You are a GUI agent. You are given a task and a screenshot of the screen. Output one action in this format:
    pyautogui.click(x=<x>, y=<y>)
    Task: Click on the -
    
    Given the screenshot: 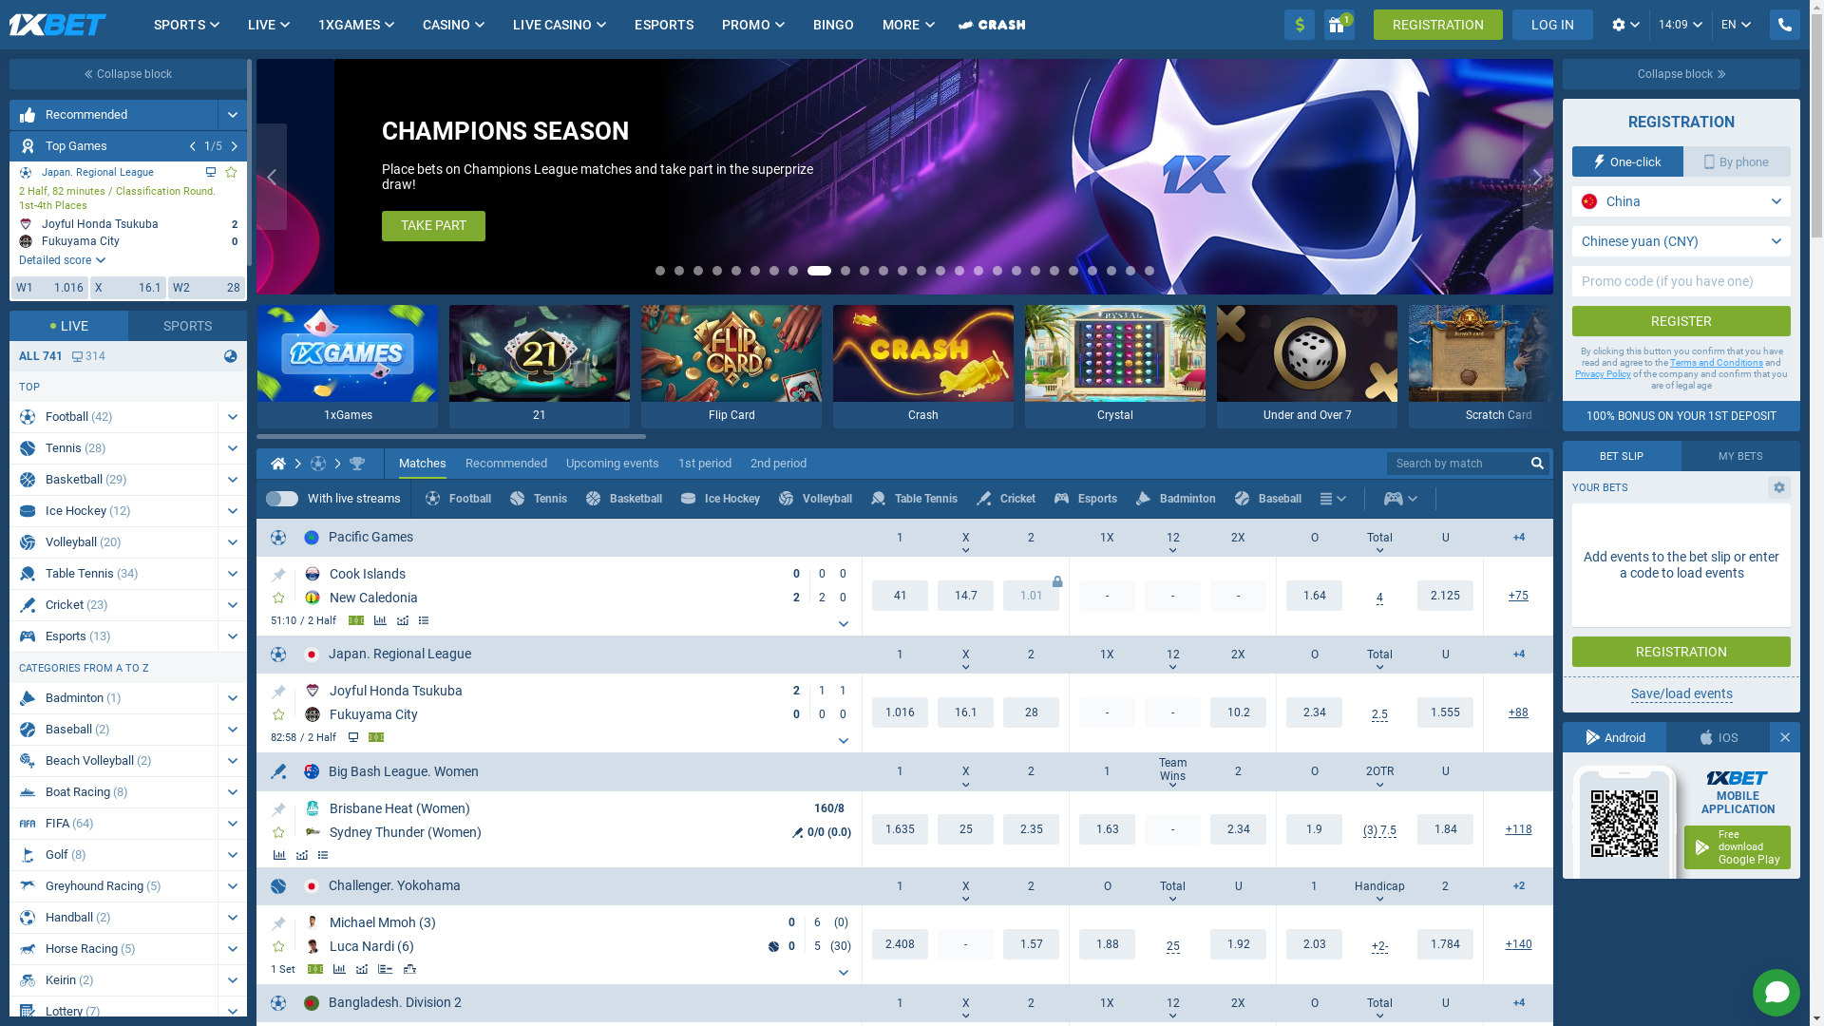 What is the action you would take?
    pyautogui.click(x=1239, y=596)
    